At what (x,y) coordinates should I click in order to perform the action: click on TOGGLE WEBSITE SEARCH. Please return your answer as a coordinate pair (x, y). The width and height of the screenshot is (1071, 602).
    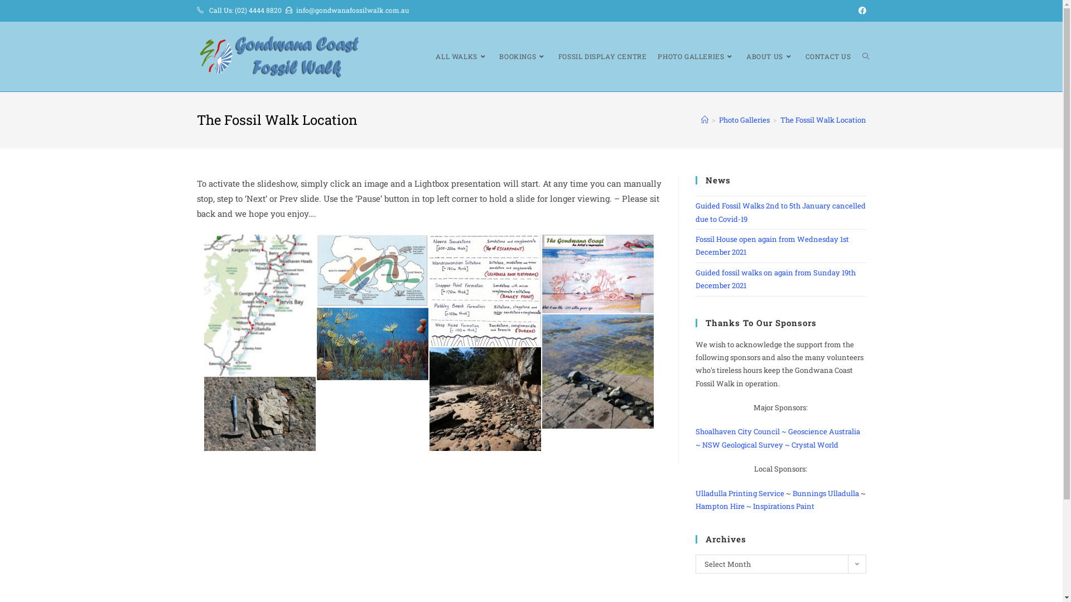
    Looking at the image, I should click on (866, 56).